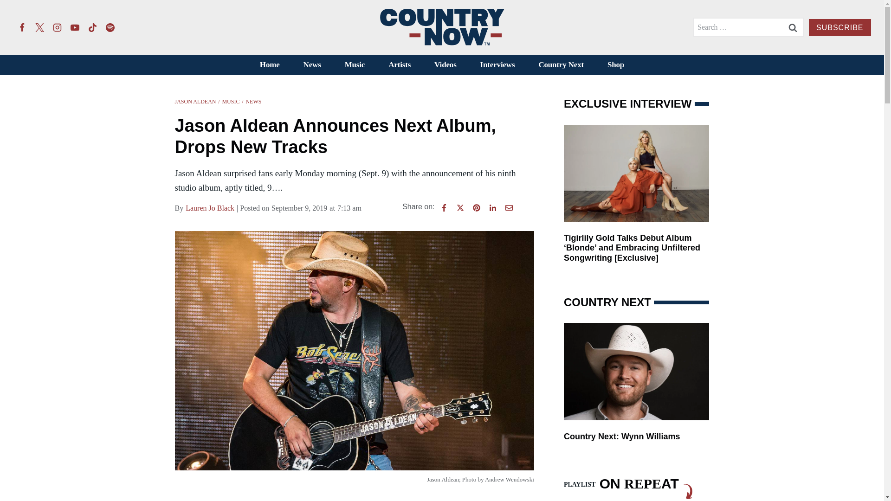  I want to click on Shop, so click(615, 65).